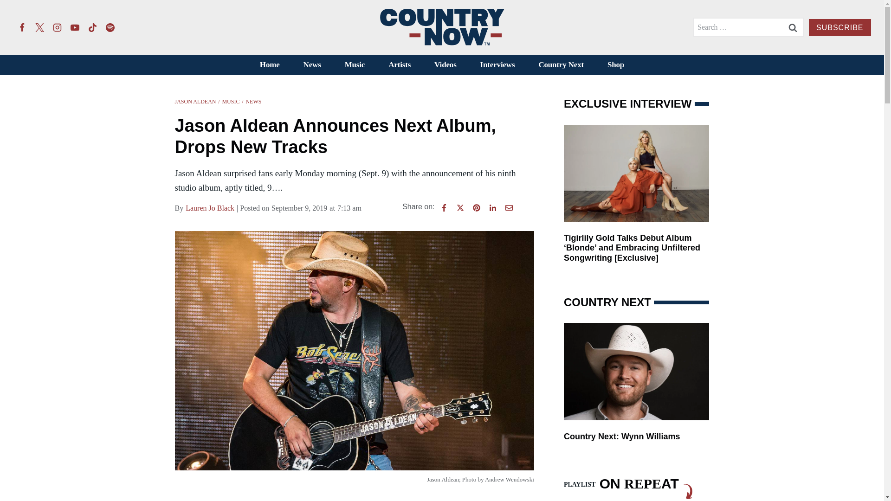  I want to click on Shop, so click(615, 65).